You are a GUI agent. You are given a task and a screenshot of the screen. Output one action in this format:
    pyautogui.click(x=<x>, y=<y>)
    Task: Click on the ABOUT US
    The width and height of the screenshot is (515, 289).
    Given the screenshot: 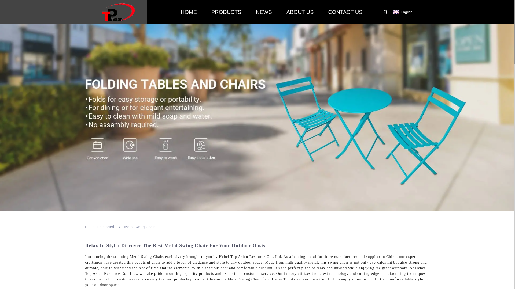 What is the action you would take?
    pyautogui.click(x=300, y=12)
    